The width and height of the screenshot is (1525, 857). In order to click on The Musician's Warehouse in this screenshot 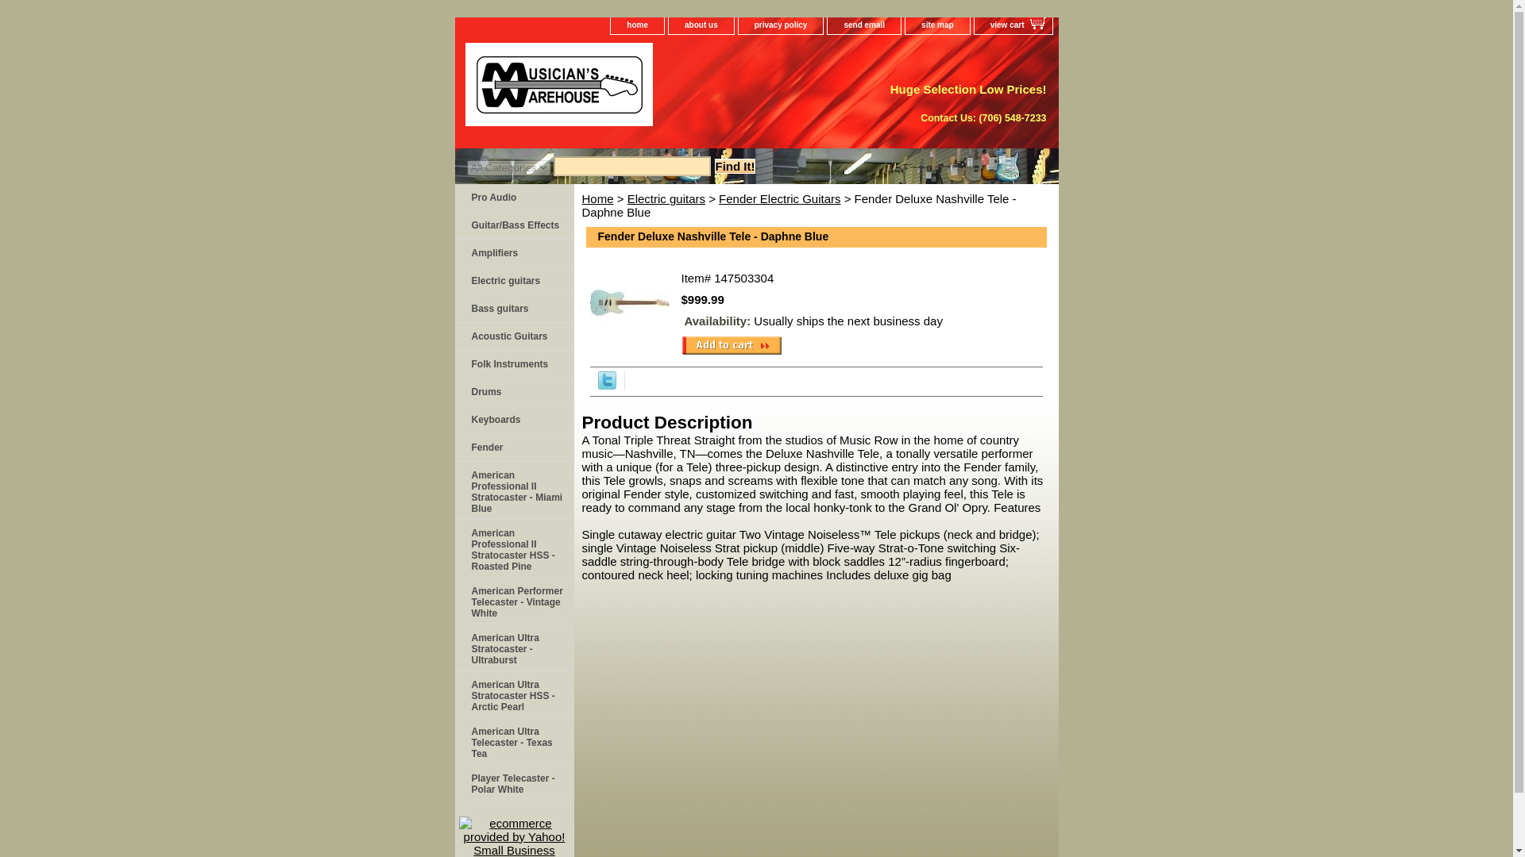, I will do `click(653, 90)`.